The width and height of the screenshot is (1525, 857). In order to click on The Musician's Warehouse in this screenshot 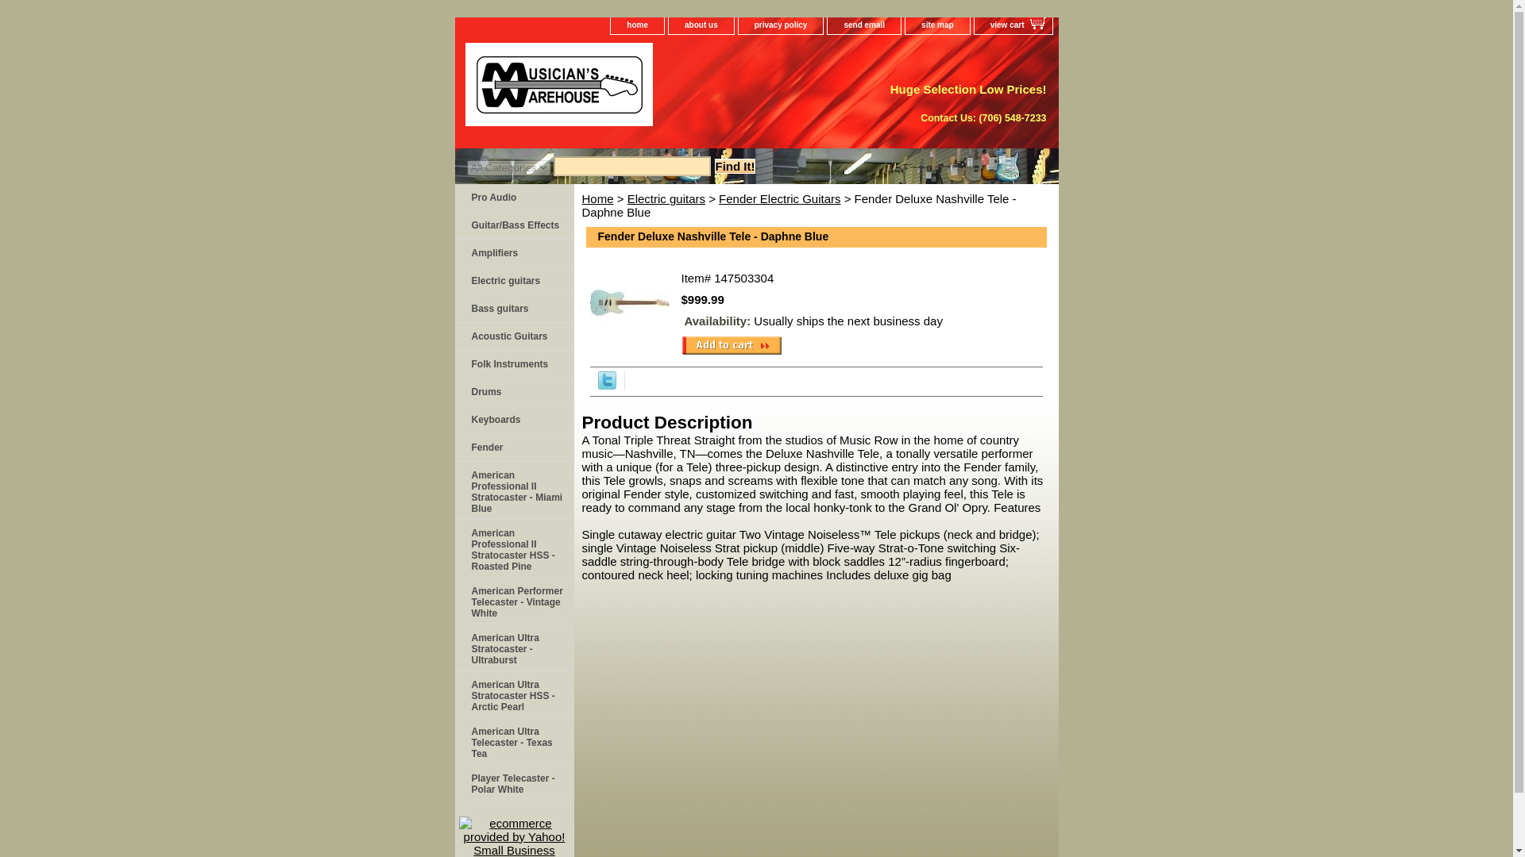, I will do `click(653, 90)`.